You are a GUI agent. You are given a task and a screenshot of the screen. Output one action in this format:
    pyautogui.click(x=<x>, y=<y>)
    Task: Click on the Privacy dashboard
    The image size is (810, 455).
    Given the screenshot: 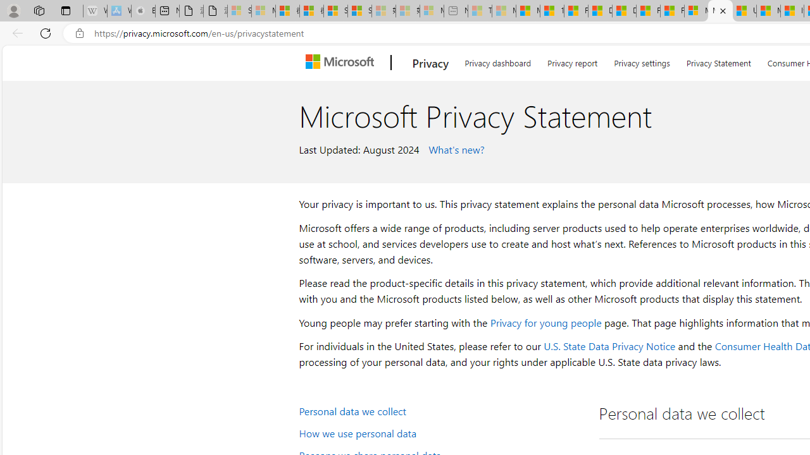 What is the action you would take?
    pyautogui.click(x=497, y=61)
    